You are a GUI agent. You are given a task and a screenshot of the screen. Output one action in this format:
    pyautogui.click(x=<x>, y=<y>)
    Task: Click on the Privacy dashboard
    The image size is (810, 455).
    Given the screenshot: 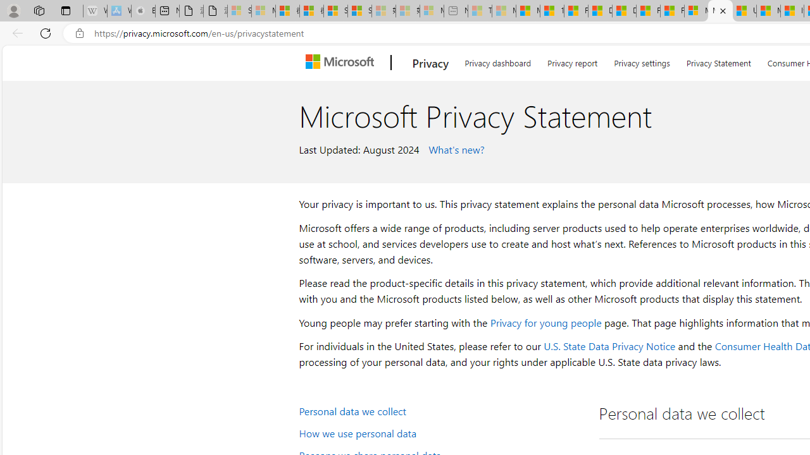 What is the action you would take?
    pyautogui.click(x=497, y=61)
    